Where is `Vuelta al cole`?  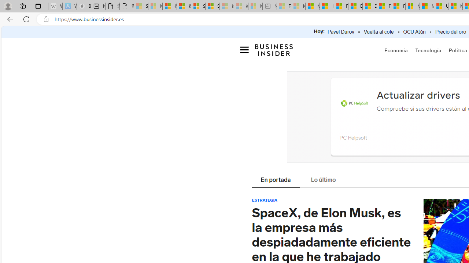
Vuelta al cole is located at coordinates (378, 32).